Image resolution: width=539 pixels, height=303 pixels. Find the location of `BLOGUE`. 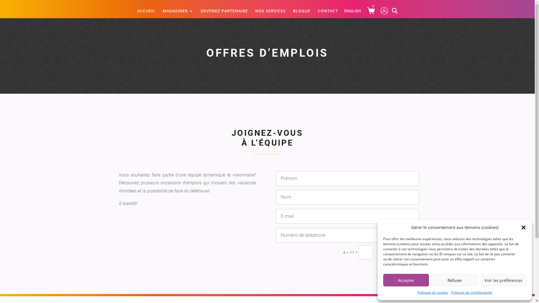

BLOGUE is located at coordinates (302, 13).